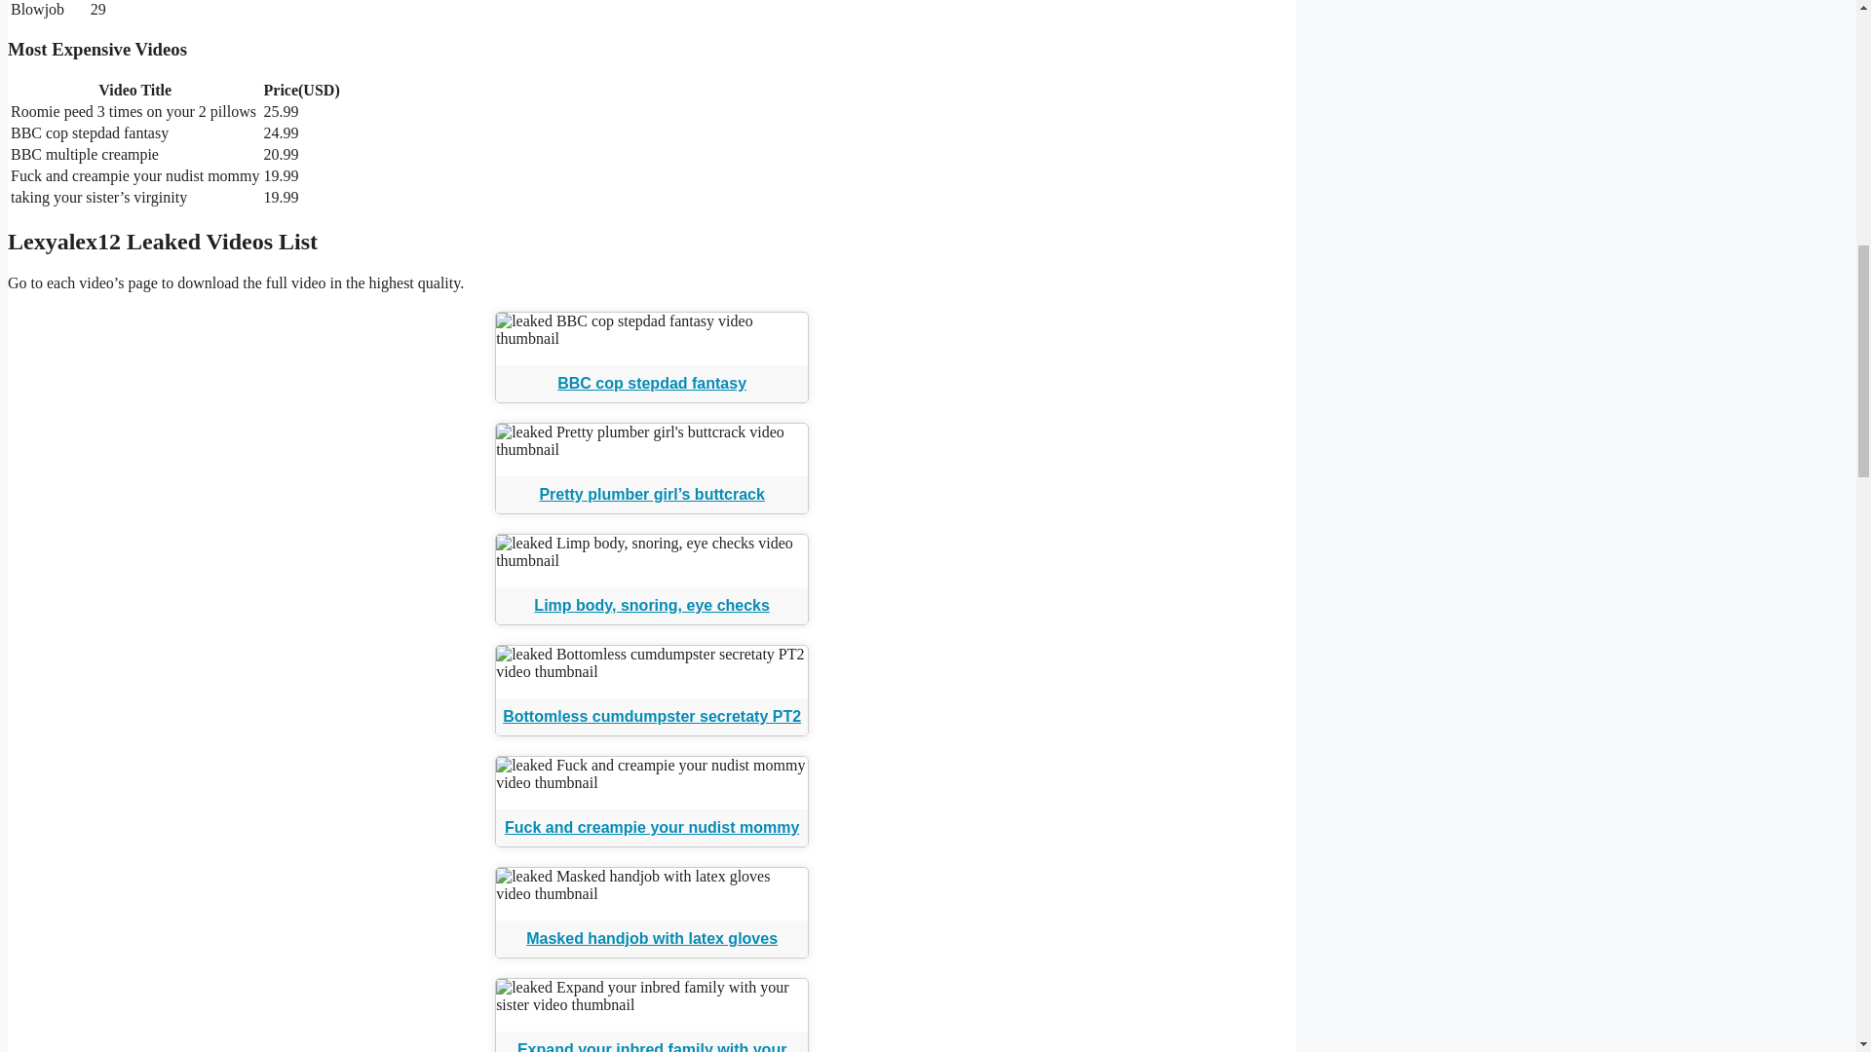  Describe the element at coordinates (651, 1046) in the screenshot. I see `Expand your inbred family with your sister` at that location.